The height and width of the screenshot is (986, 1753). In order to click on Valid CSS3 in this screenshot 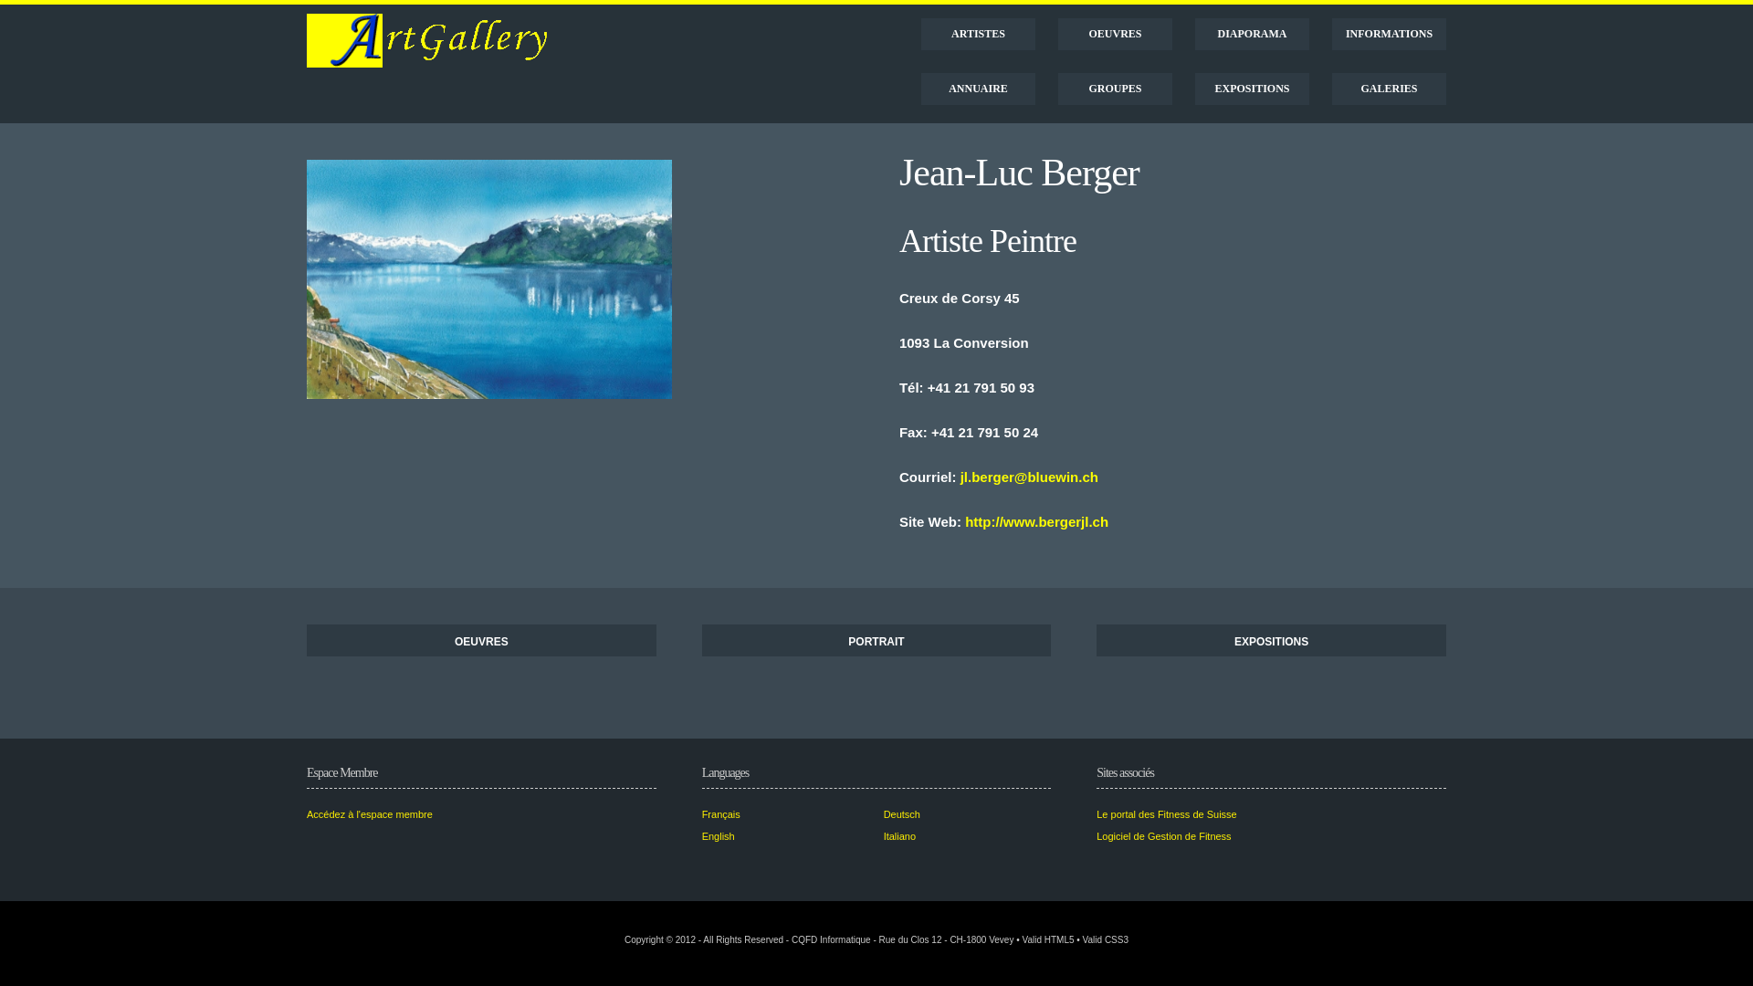, I will do `click(1106, 940)`.